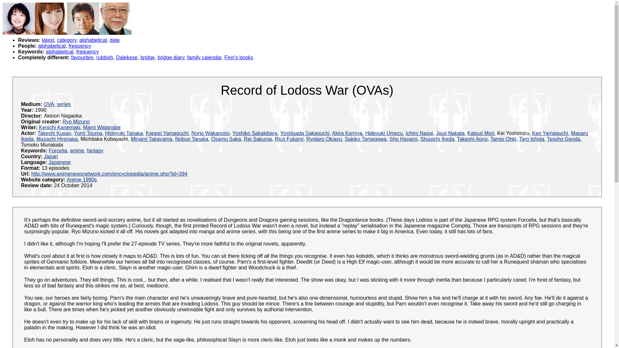 Image resolution: width=619 pixels, height=348 pixels. I want to click on Ichiro Nagai, so click(419, 133).